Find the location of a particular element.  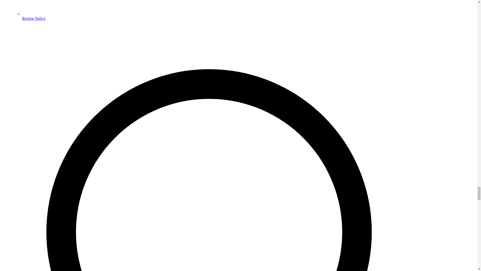

Review Policy is located at coordinates (34, 18).